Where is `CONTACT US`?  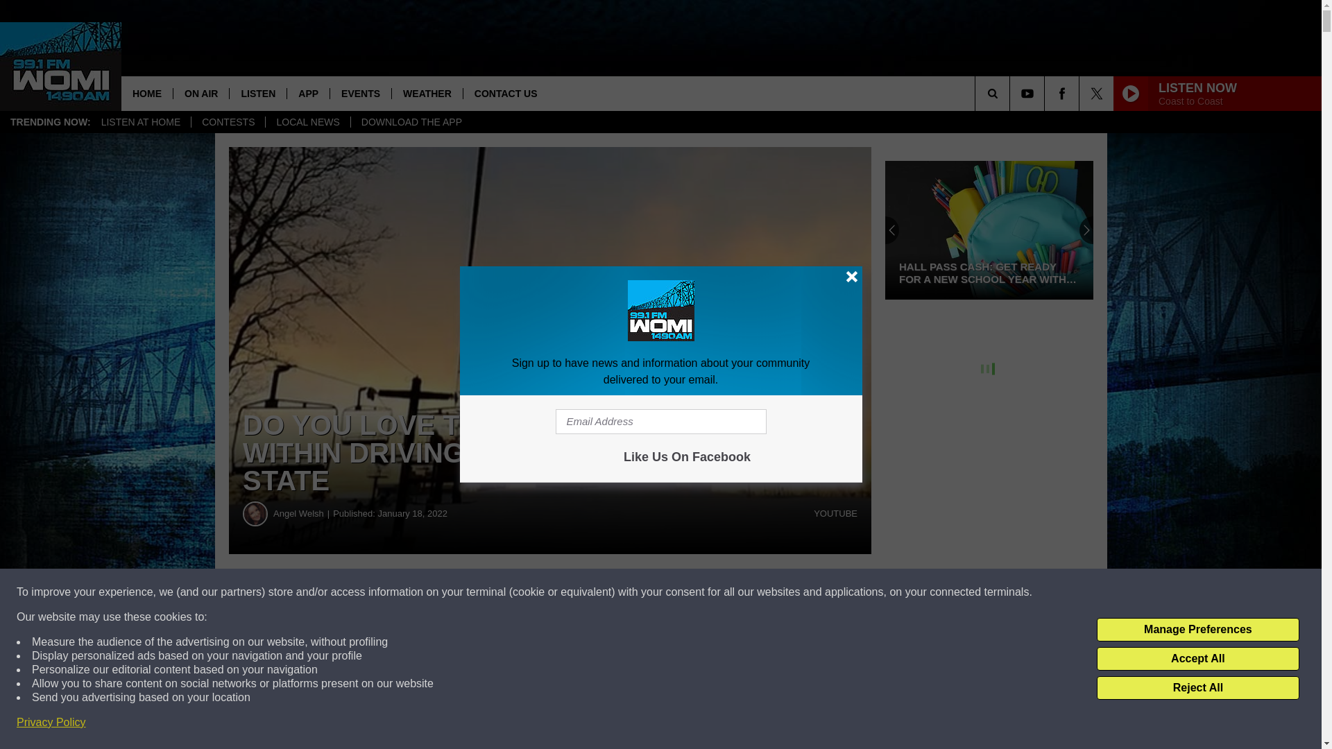 CONTACT US is located at coordinates (505, 93).